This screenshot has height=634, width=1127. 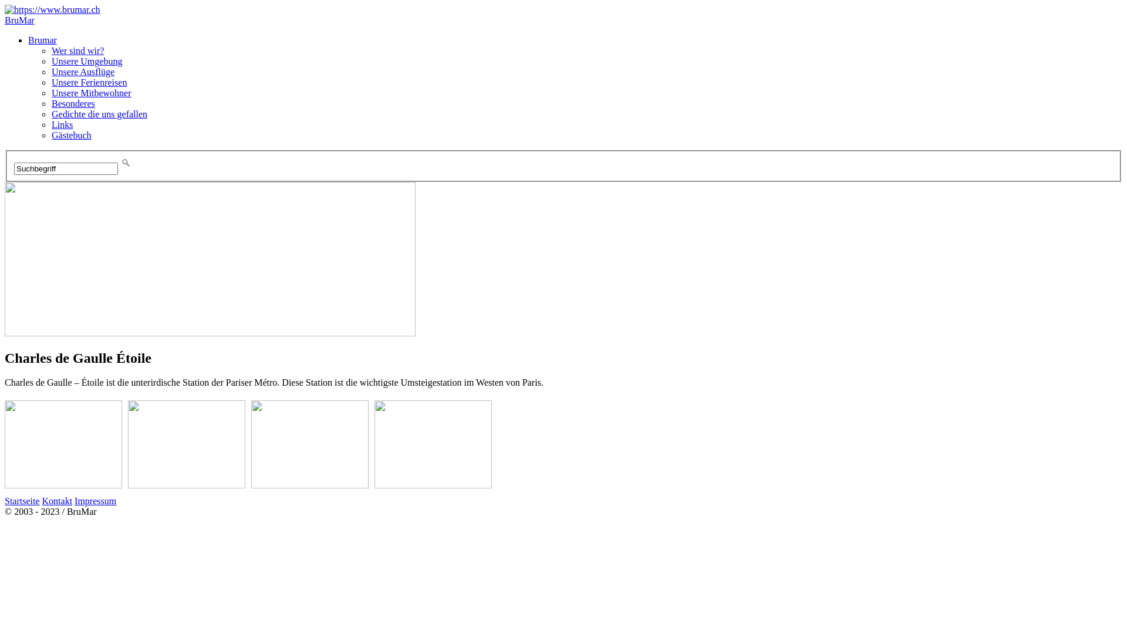 I want to click on Brumar, so click(x=42, y=40).